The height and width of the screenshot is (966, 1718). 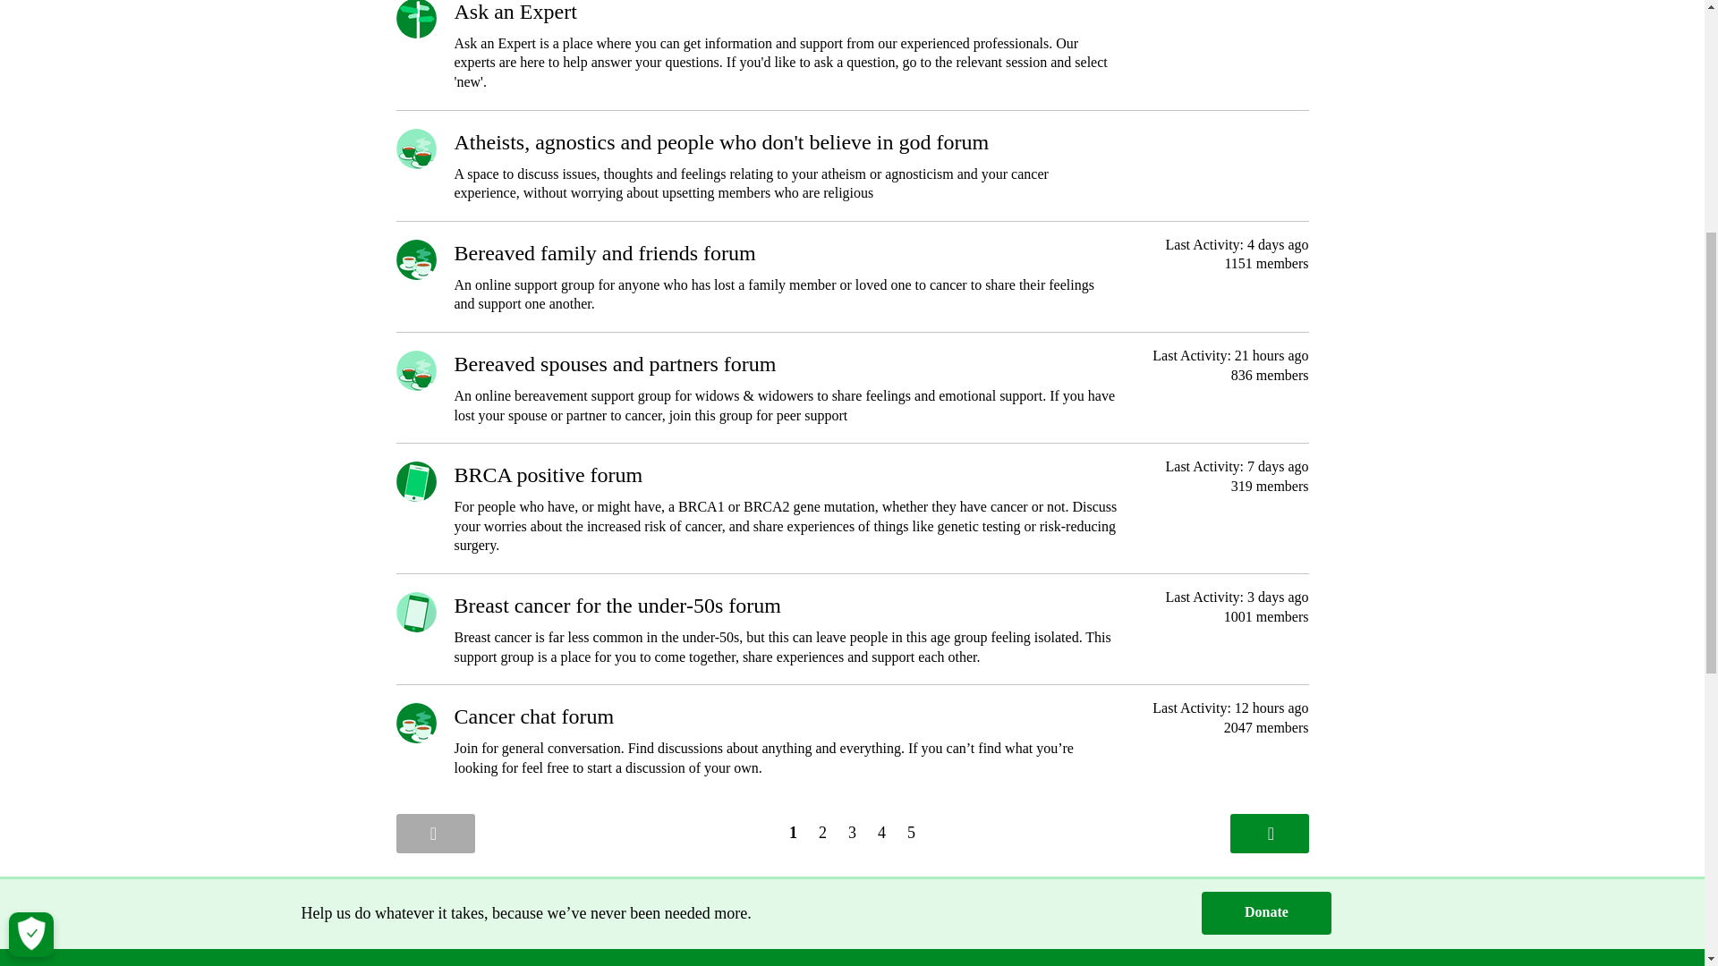 I want to click on 3, so click(x=852, y=832).